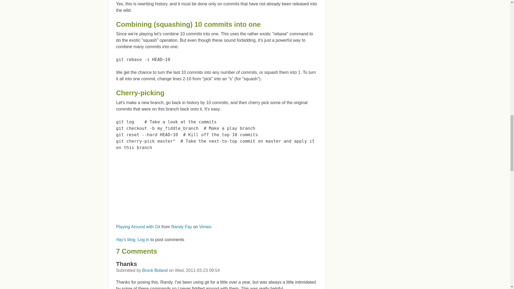 The height and width of the screenshot is (289, 514). I want to click on rfay's blog, so click(126, 239).